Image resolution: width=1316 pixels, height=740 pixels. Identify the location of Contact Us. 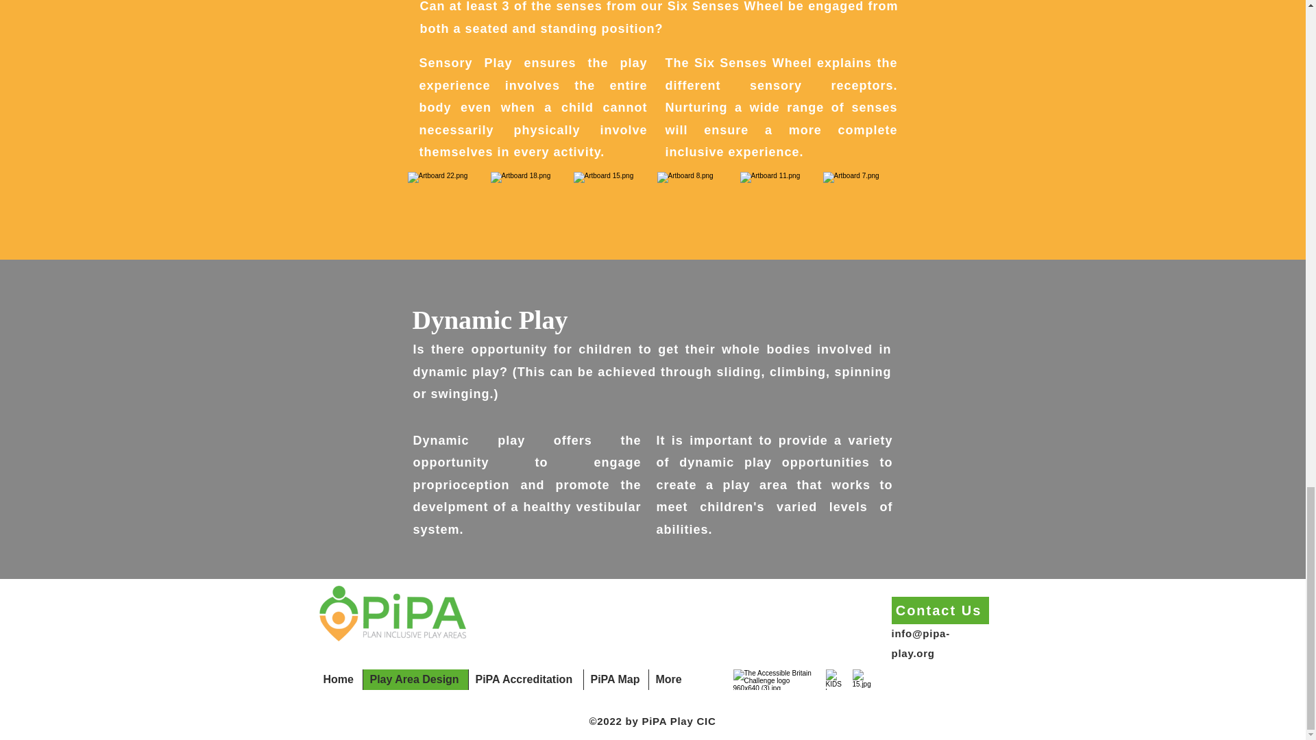
(939, 610).